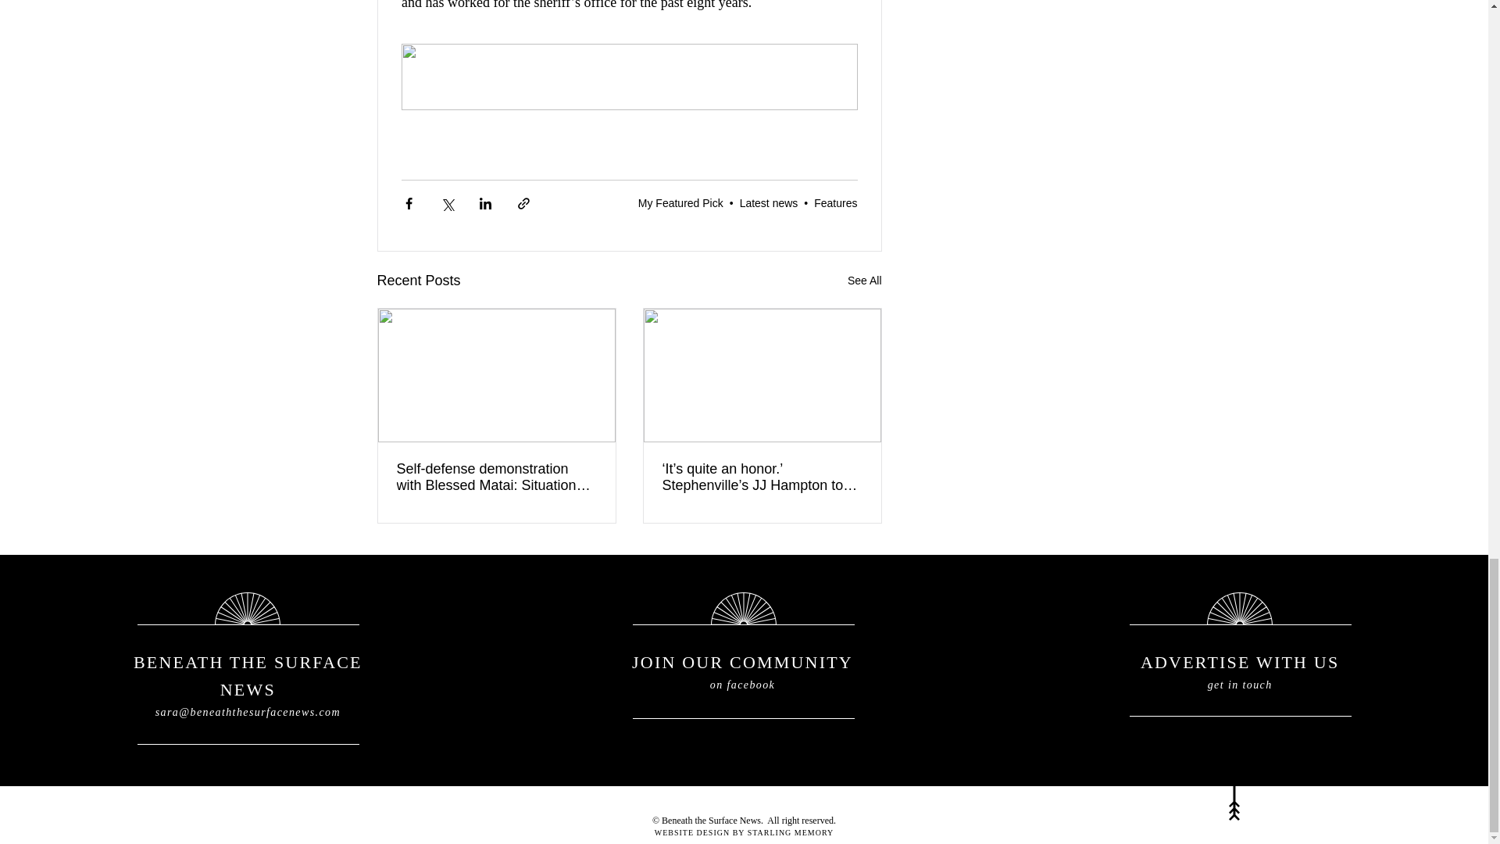  I want to click on on facebook, so click(742, 685).